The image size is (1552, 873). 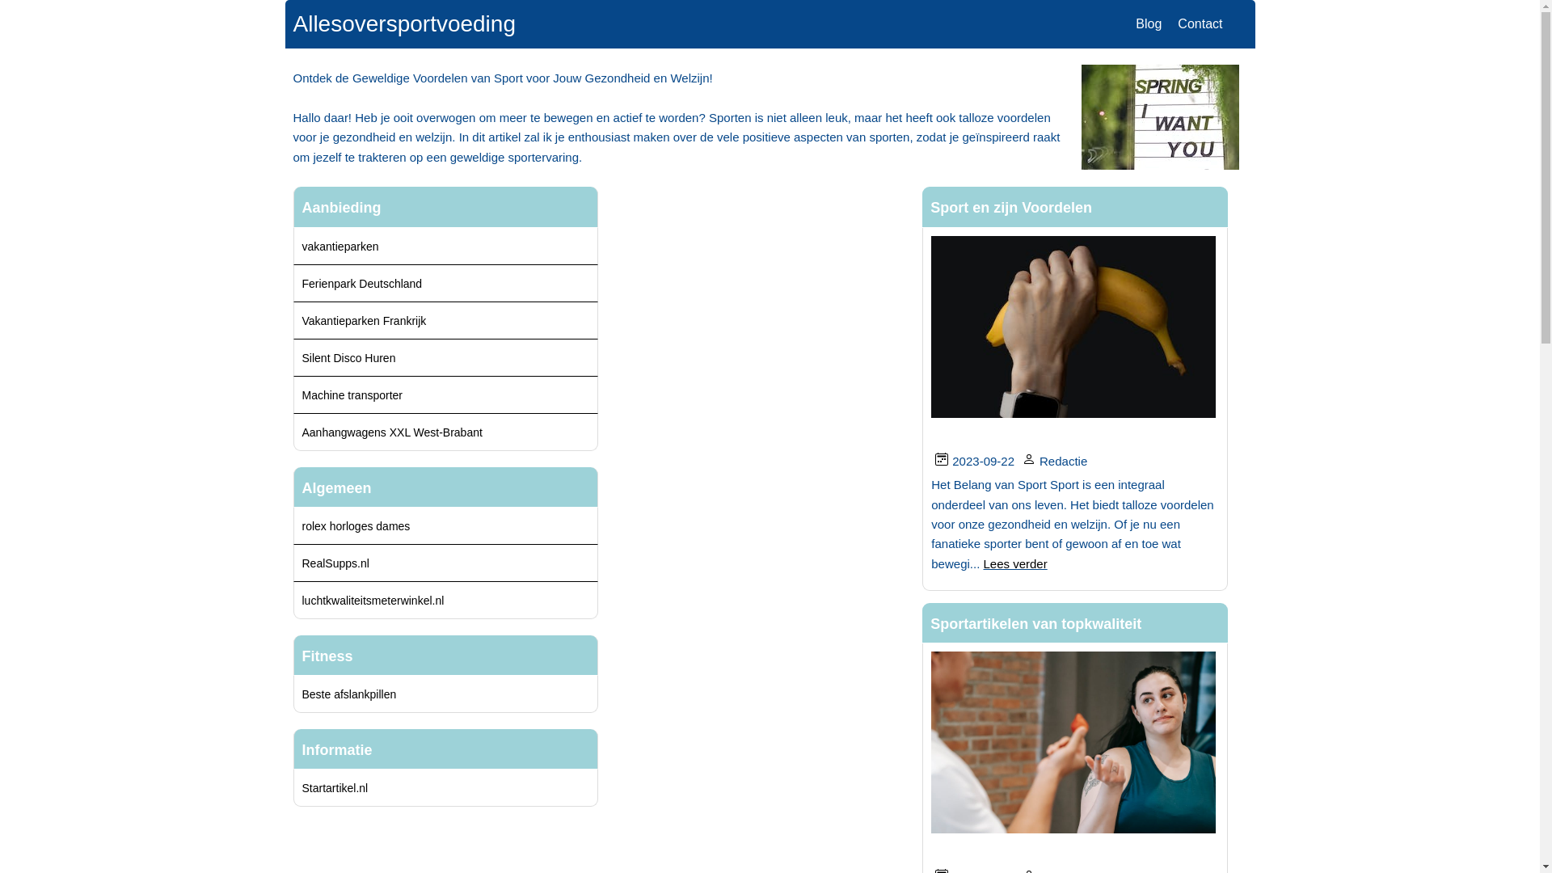 I want to click on Startartikel.nl, so click(x=335, y=788).